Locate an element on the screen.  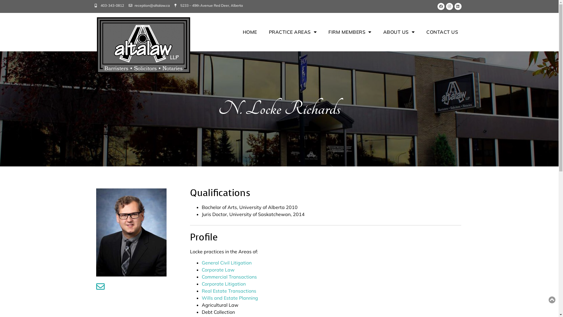
General Civil Litigation is located at coordinates (227, 262).